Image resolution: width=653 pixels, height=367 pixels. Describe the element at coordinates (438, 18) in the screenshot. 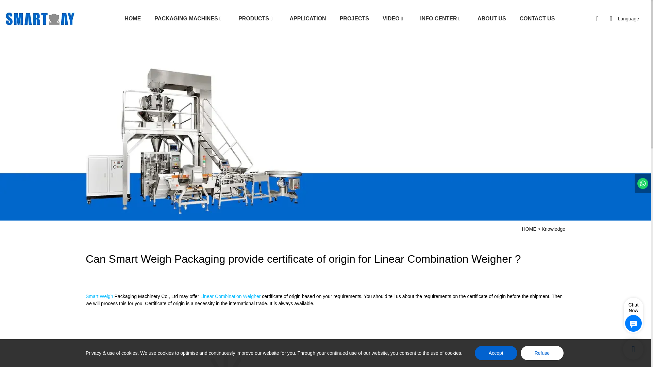

I see `INFO CENTER` at that location.